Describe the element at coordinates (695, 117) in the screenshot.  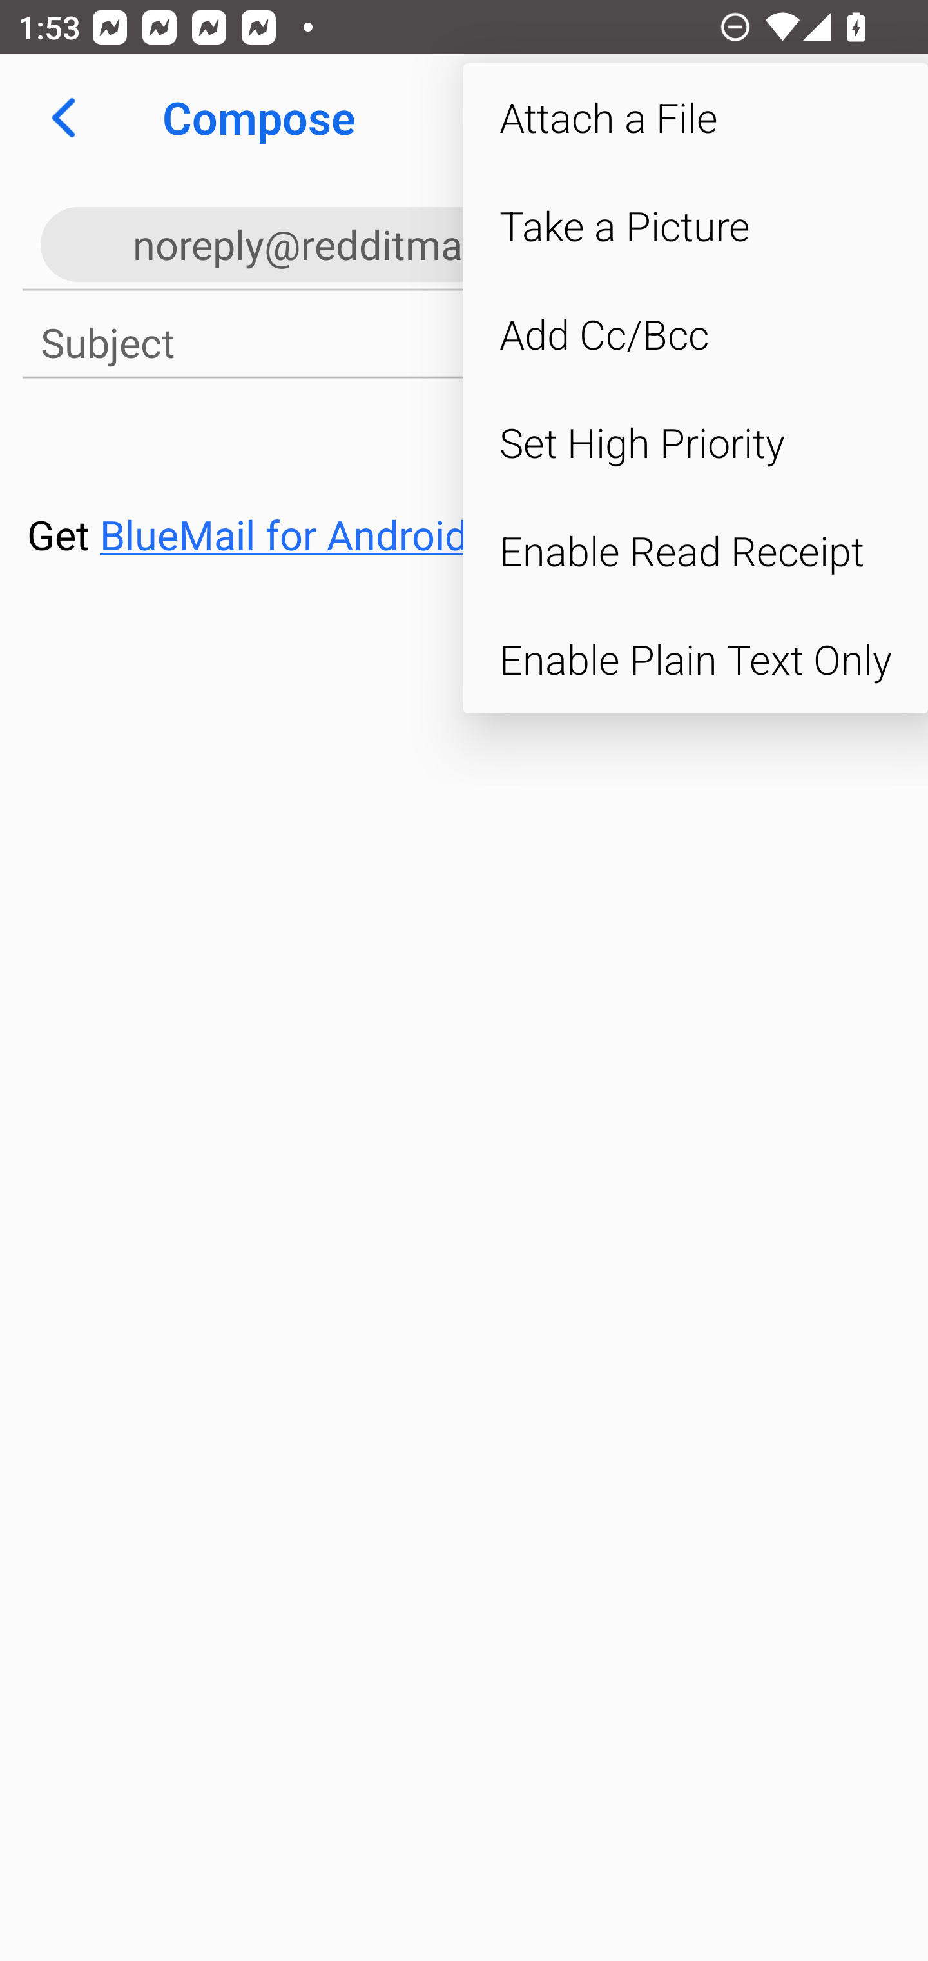
I see `Attach a File` at that location.